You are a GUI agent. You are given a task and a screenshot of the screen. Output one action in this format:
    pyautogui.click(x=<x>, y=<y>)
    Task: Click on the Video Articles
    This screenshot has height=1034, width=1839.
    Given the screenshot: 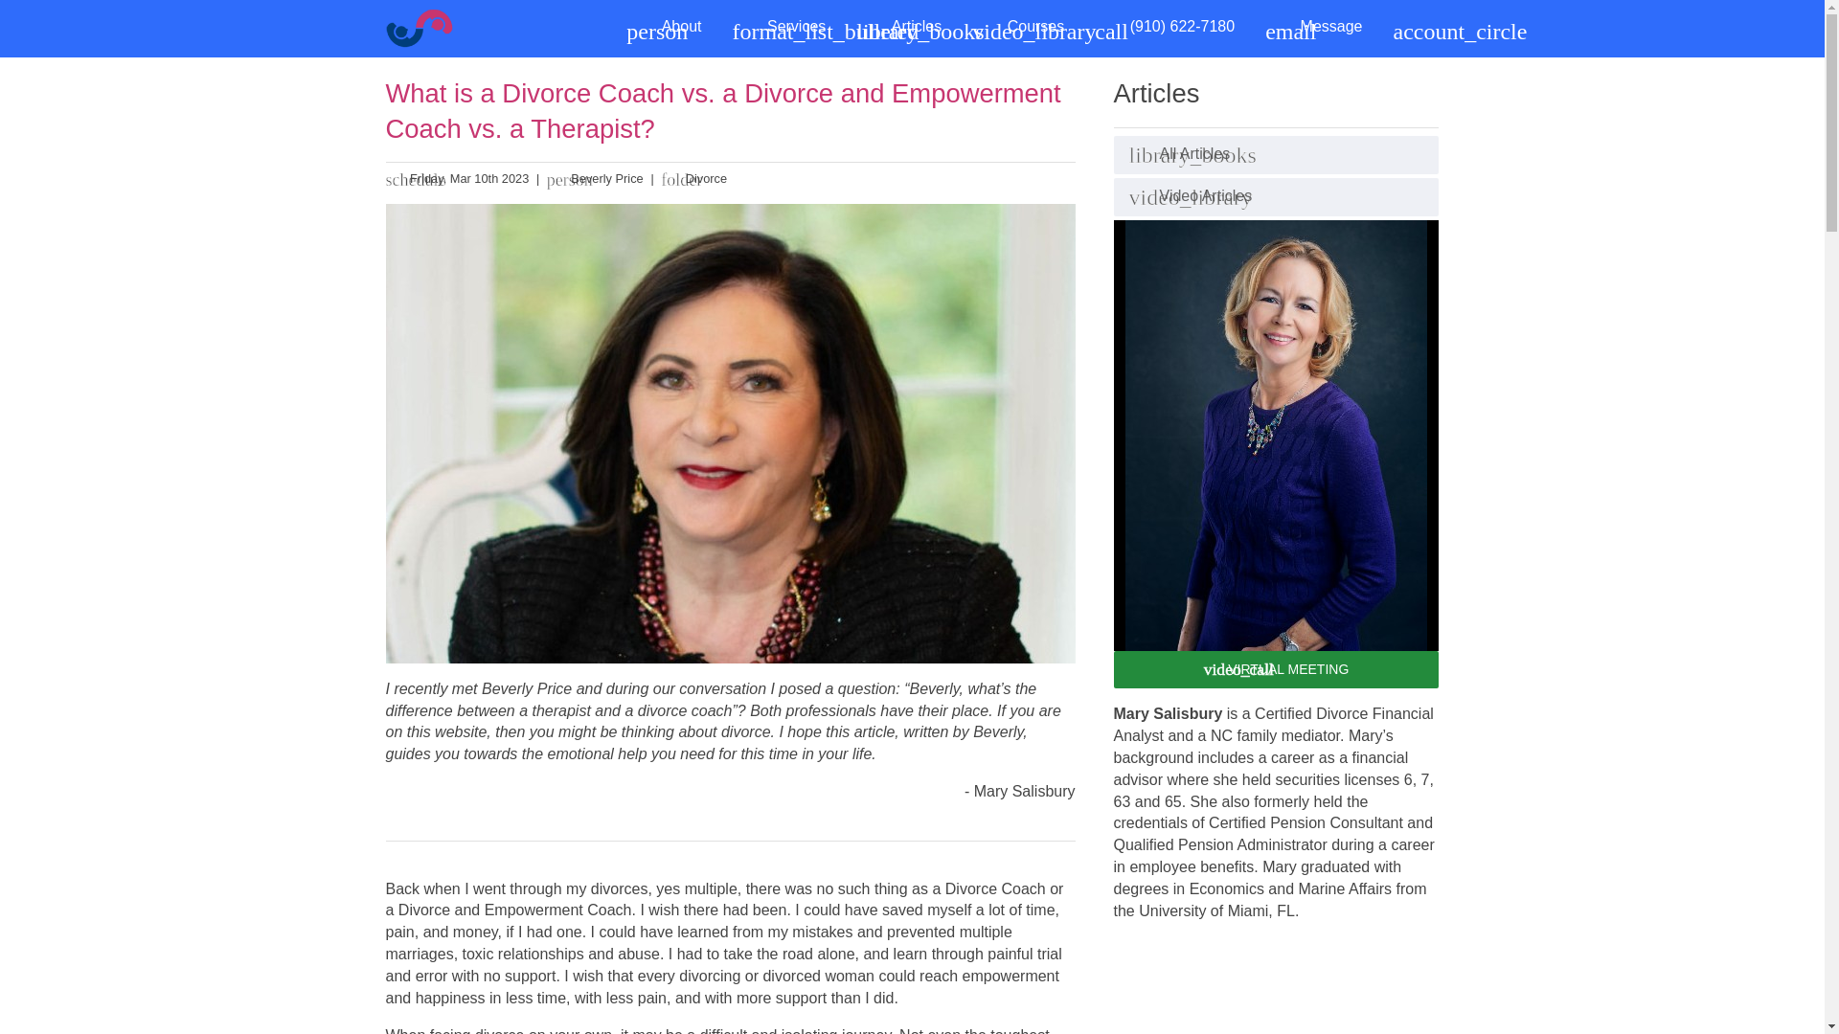 What is the action you would take?
    pyautogui.click(x=1275, y=196)
    